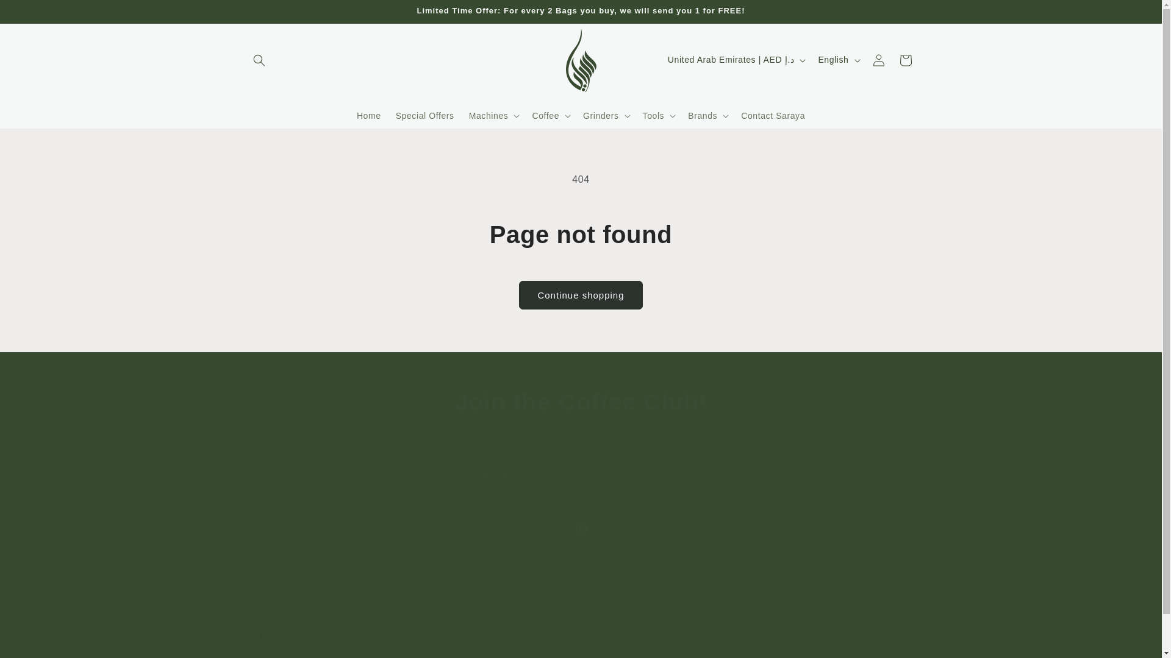  What do you see at coordinates (37, 14) in the screenshot?
I see `Skip to content` at bounding box center [37, 14].